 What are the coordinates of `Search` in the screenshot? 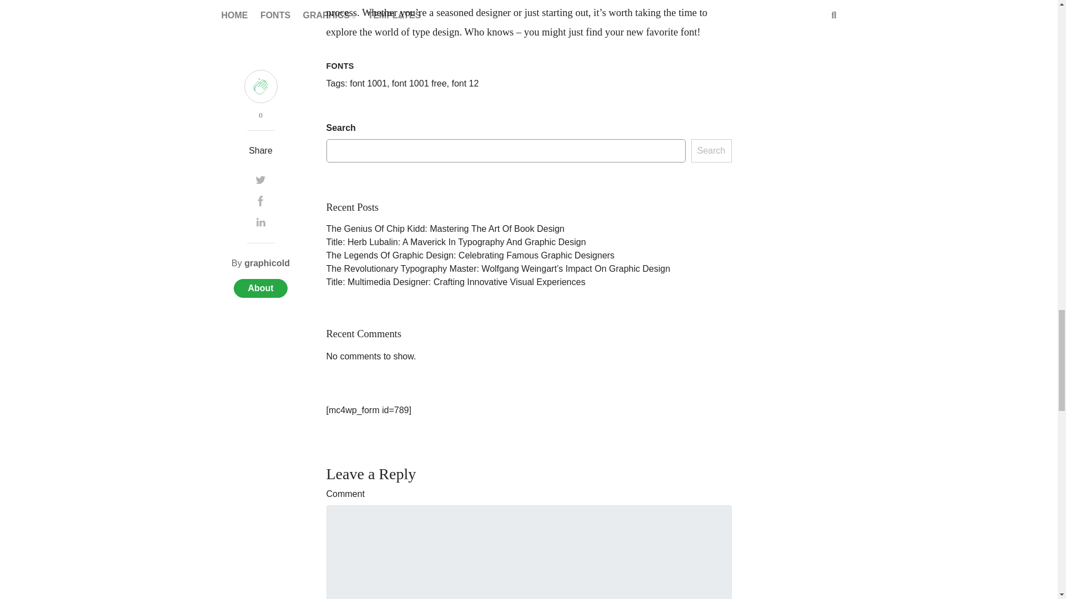 It's located at (711, 150).